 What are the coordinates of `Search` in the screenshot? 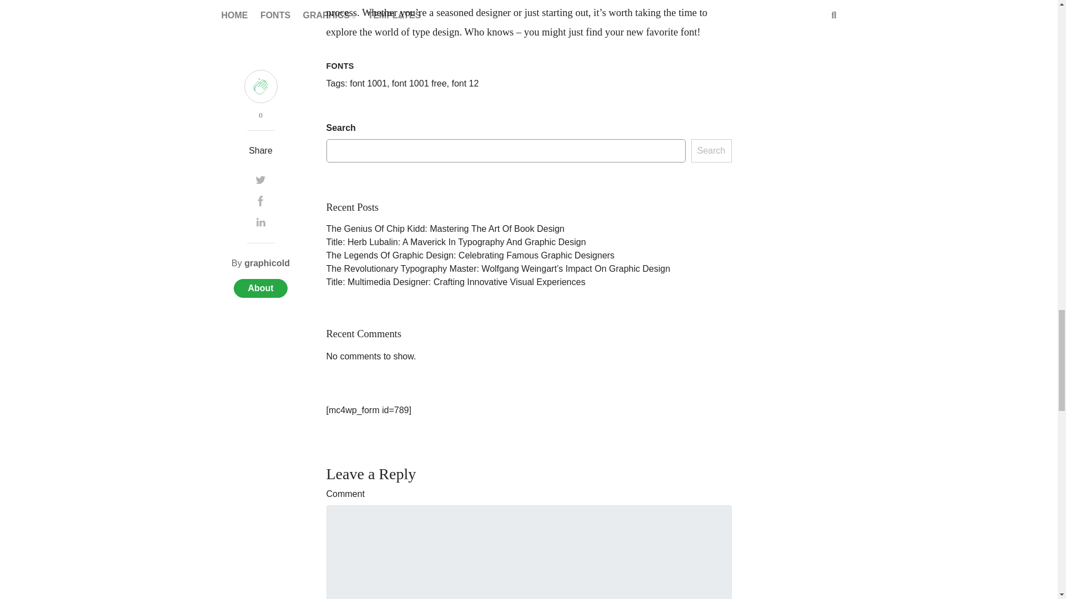 It's located at (711, 150).